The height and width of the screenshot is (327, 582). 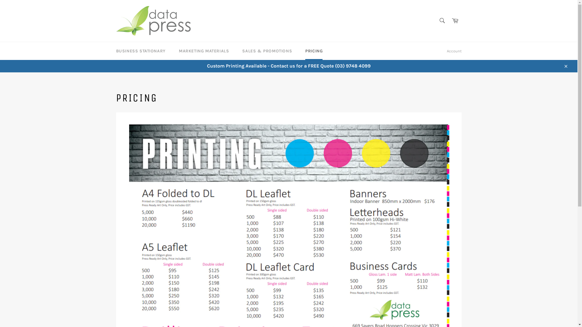 I want to click on MARKETING MATERIALS, so click(x=204, y=51).